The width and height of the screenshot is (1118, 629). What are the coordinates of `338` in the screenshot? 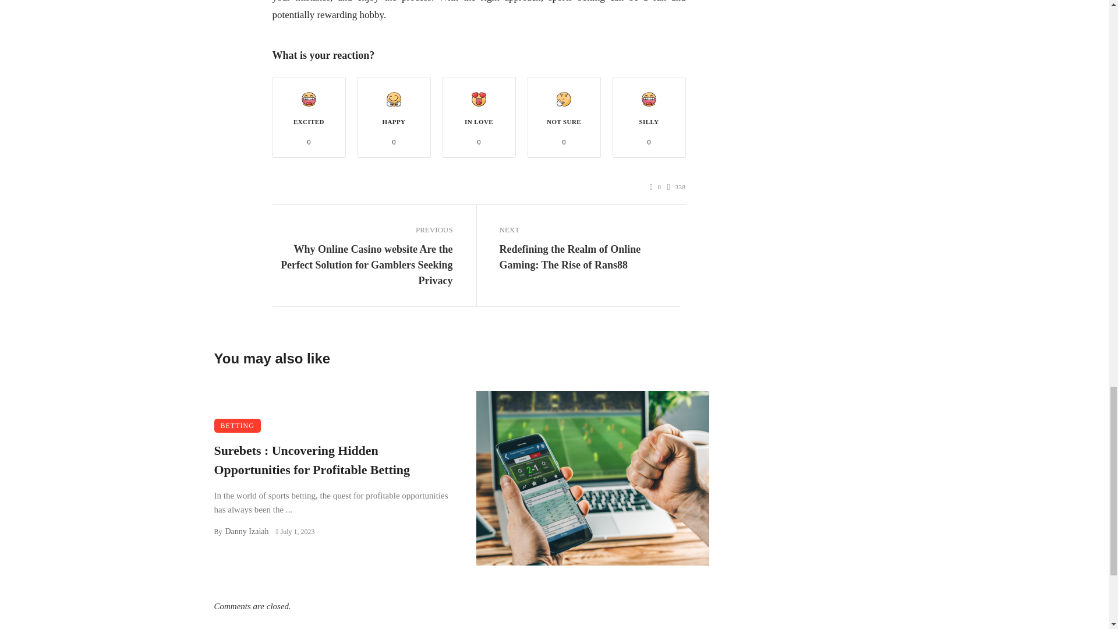 It's located at (677, 187).